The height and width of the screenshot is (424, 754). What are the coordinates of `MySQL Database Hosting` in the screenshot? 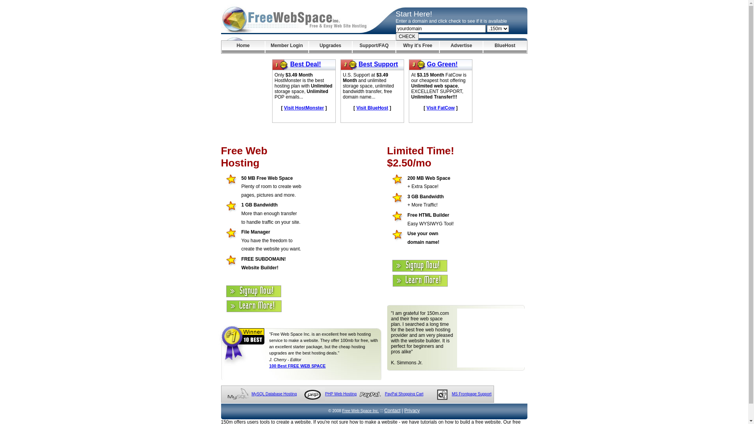 It's located at (274, 394).